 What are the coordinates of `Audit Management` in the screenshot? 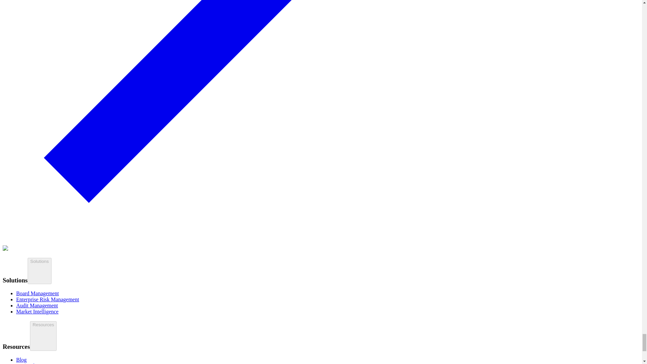 It's located at (37, 305).